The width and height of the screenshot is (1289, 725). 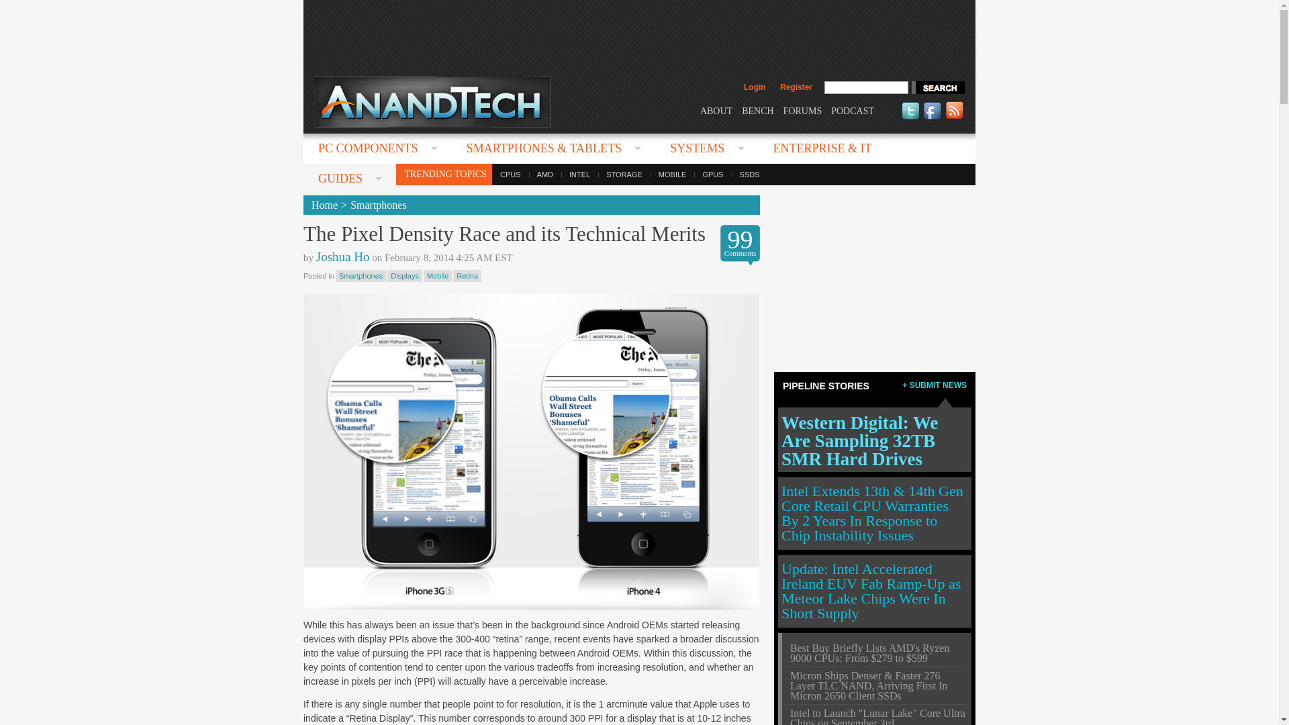 I want to click on ABOUT, so click(x=716, y=110).